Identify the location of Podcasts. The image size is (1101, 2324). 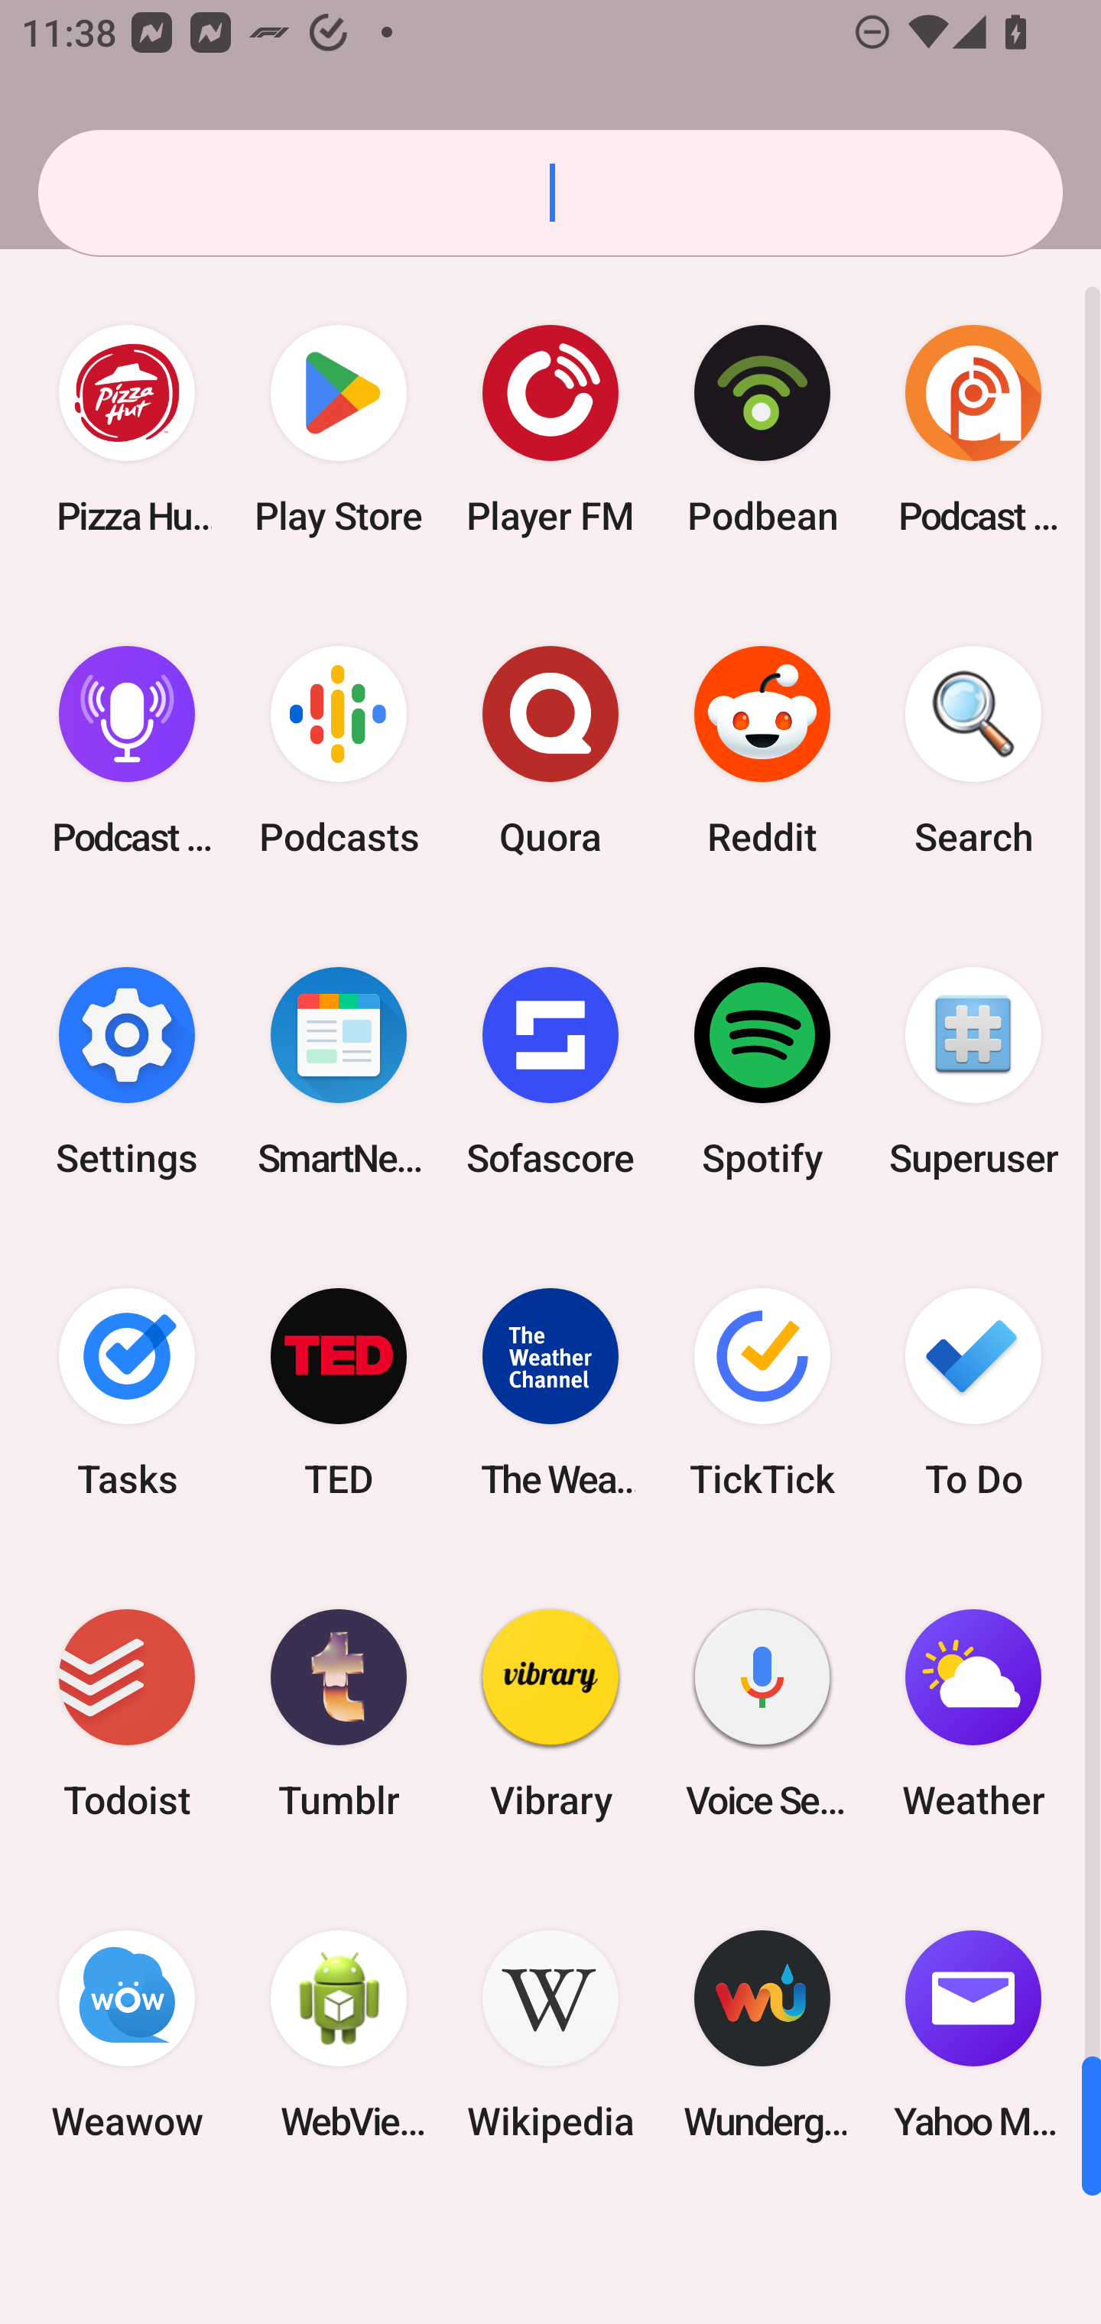
(339, 751).